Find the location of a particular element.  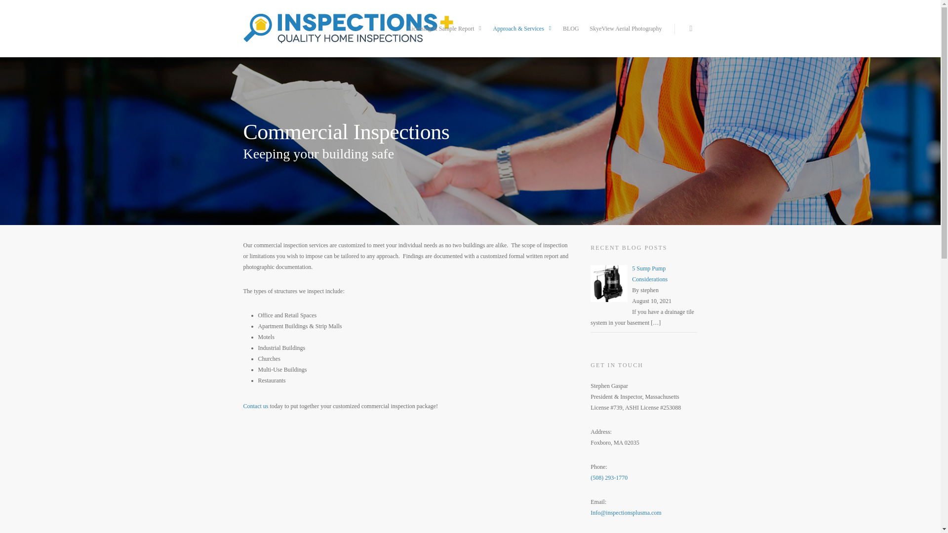

SkyeView Aerial Photography is located at coordinates (626, 36).